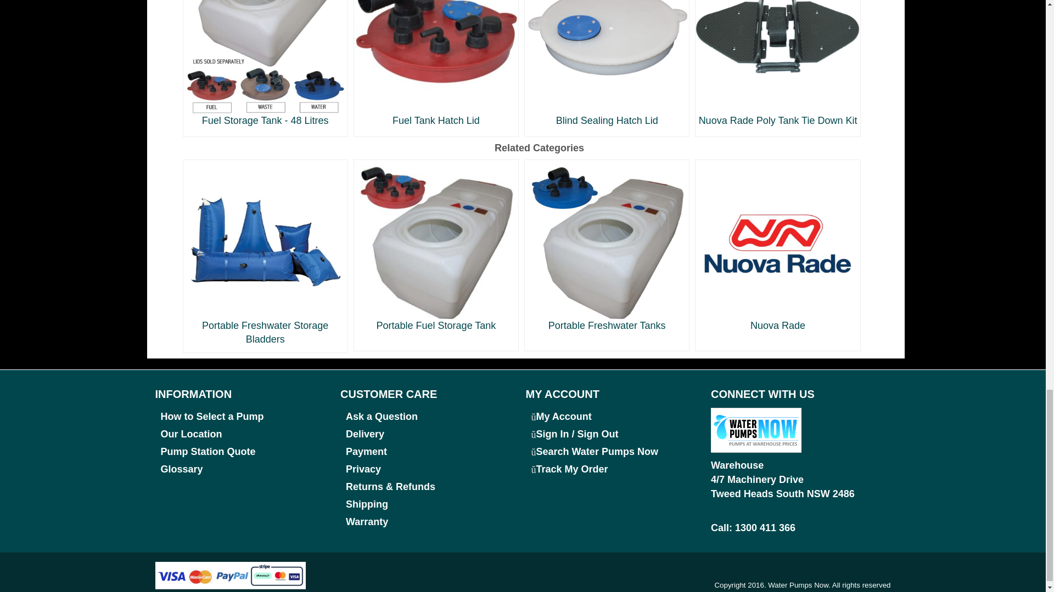 The width and height of the screenshot is (1054, 592). What do you see at coordinates (436, 63) in the screenshot?
I see `Fuel Tank Hatch Lid` at bounding box center [436, 63].